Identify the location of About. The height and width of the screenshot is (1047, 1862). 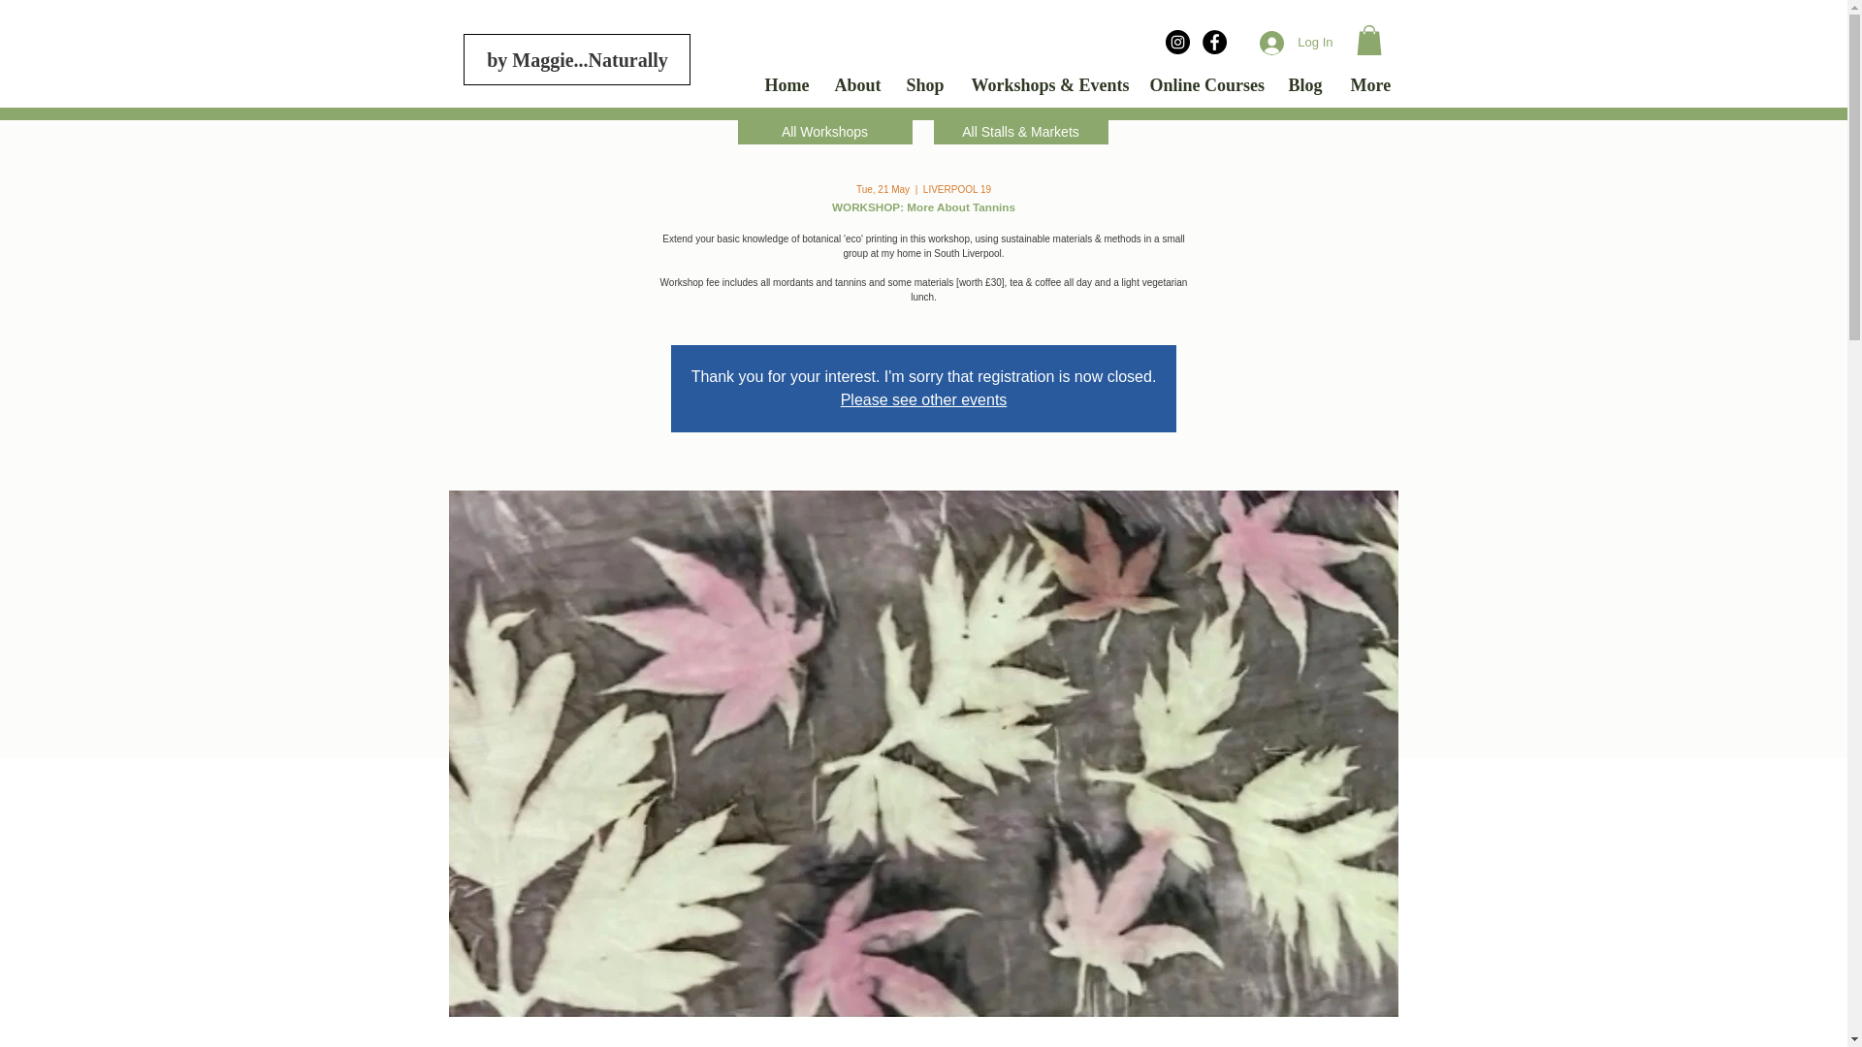
(855, 85).